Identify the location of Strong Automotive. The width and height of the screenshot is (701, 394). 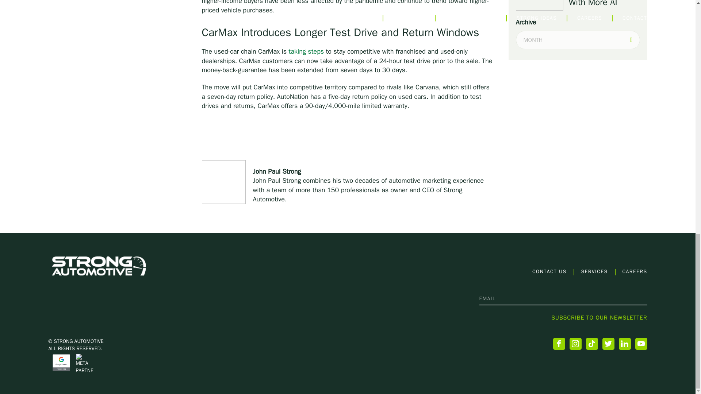
(99, 266).